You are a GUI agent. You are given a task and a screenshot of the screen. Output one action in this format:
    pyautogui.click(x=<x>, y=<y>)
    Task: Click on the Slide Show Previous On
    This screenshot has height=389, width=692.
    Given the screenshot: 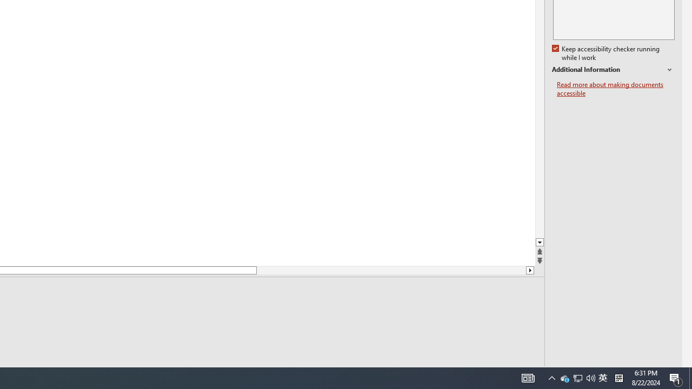 What is the action you would take?
    pyautogui.click(x=465, y=374)
    